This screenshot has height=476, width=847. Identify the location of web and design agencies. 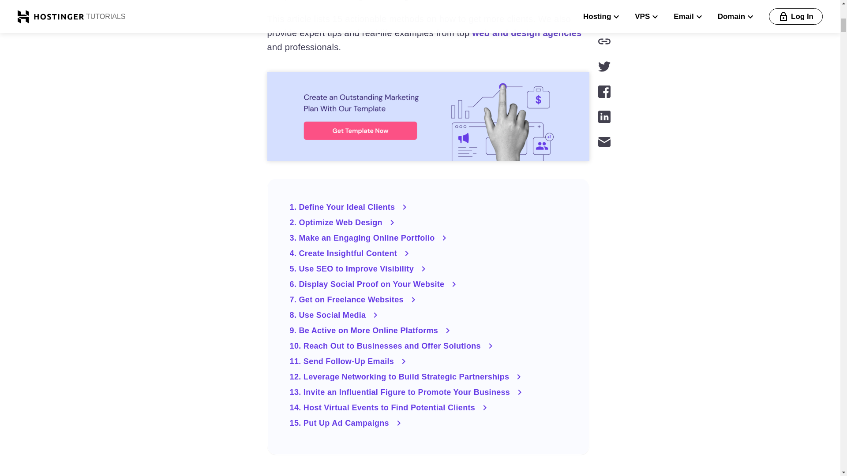
(526, 33).